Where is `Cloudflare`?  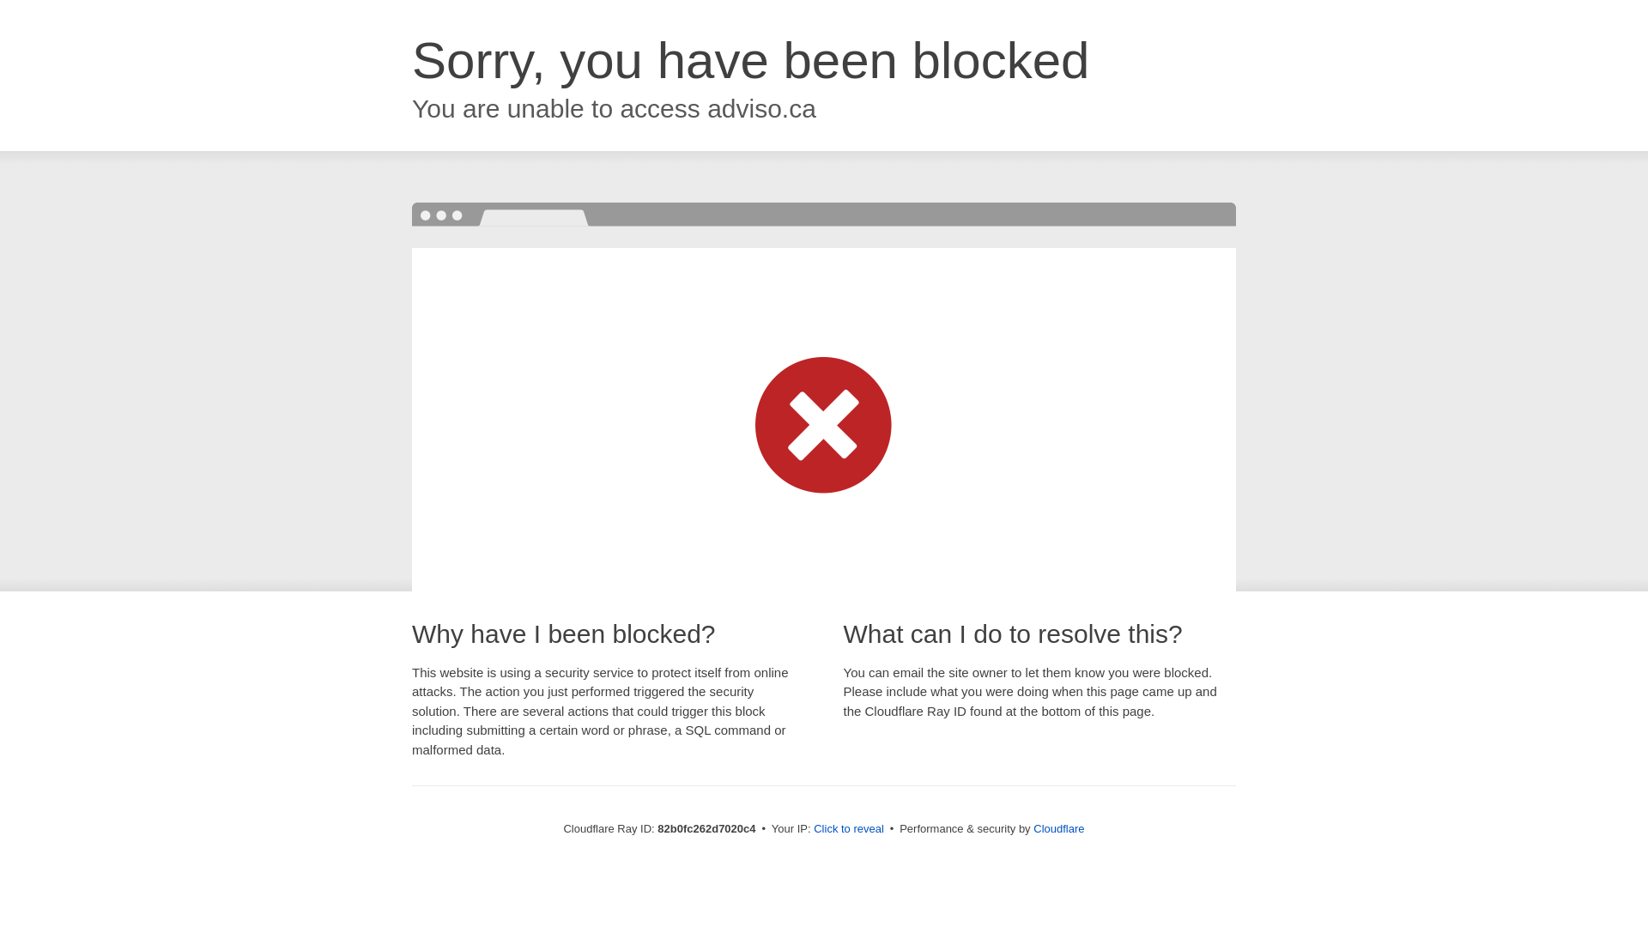 Cloudflare is located at coordinates (1059, 829).